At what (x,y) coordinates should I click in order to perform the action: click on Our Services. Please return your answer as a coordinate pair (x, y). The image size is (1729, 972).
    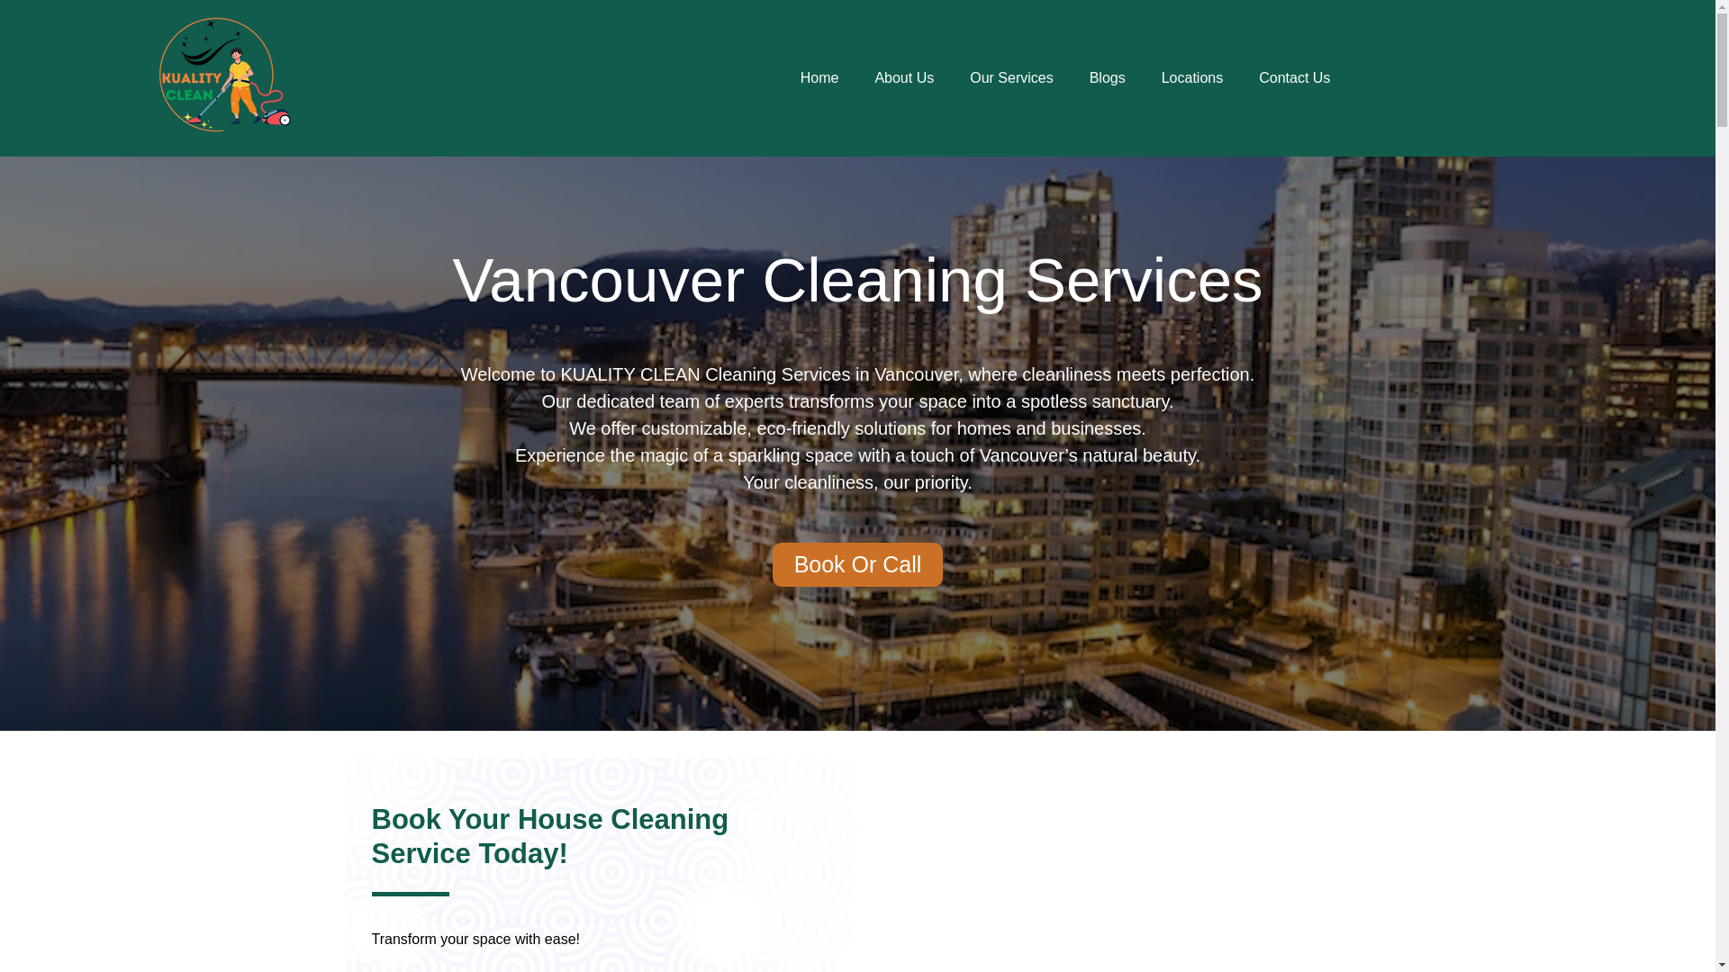
    Looking at the image, I should click on (1010, 77).